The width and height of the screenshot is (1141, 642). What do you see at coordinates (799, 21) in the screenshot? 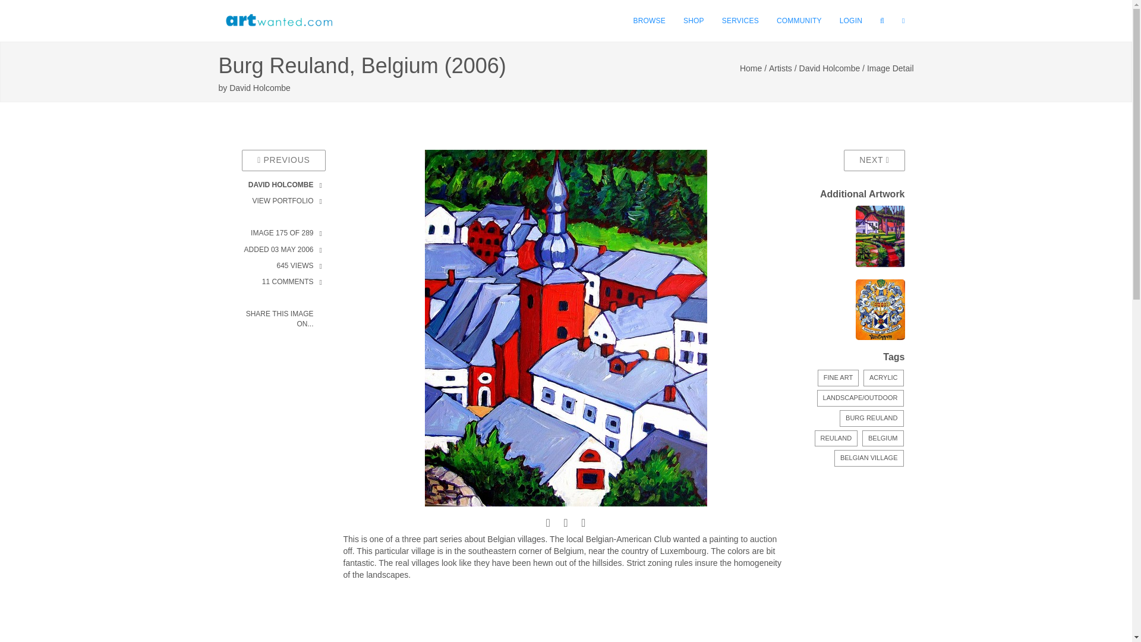
I see `COMMUNITY` at bounding box center [799, 21].